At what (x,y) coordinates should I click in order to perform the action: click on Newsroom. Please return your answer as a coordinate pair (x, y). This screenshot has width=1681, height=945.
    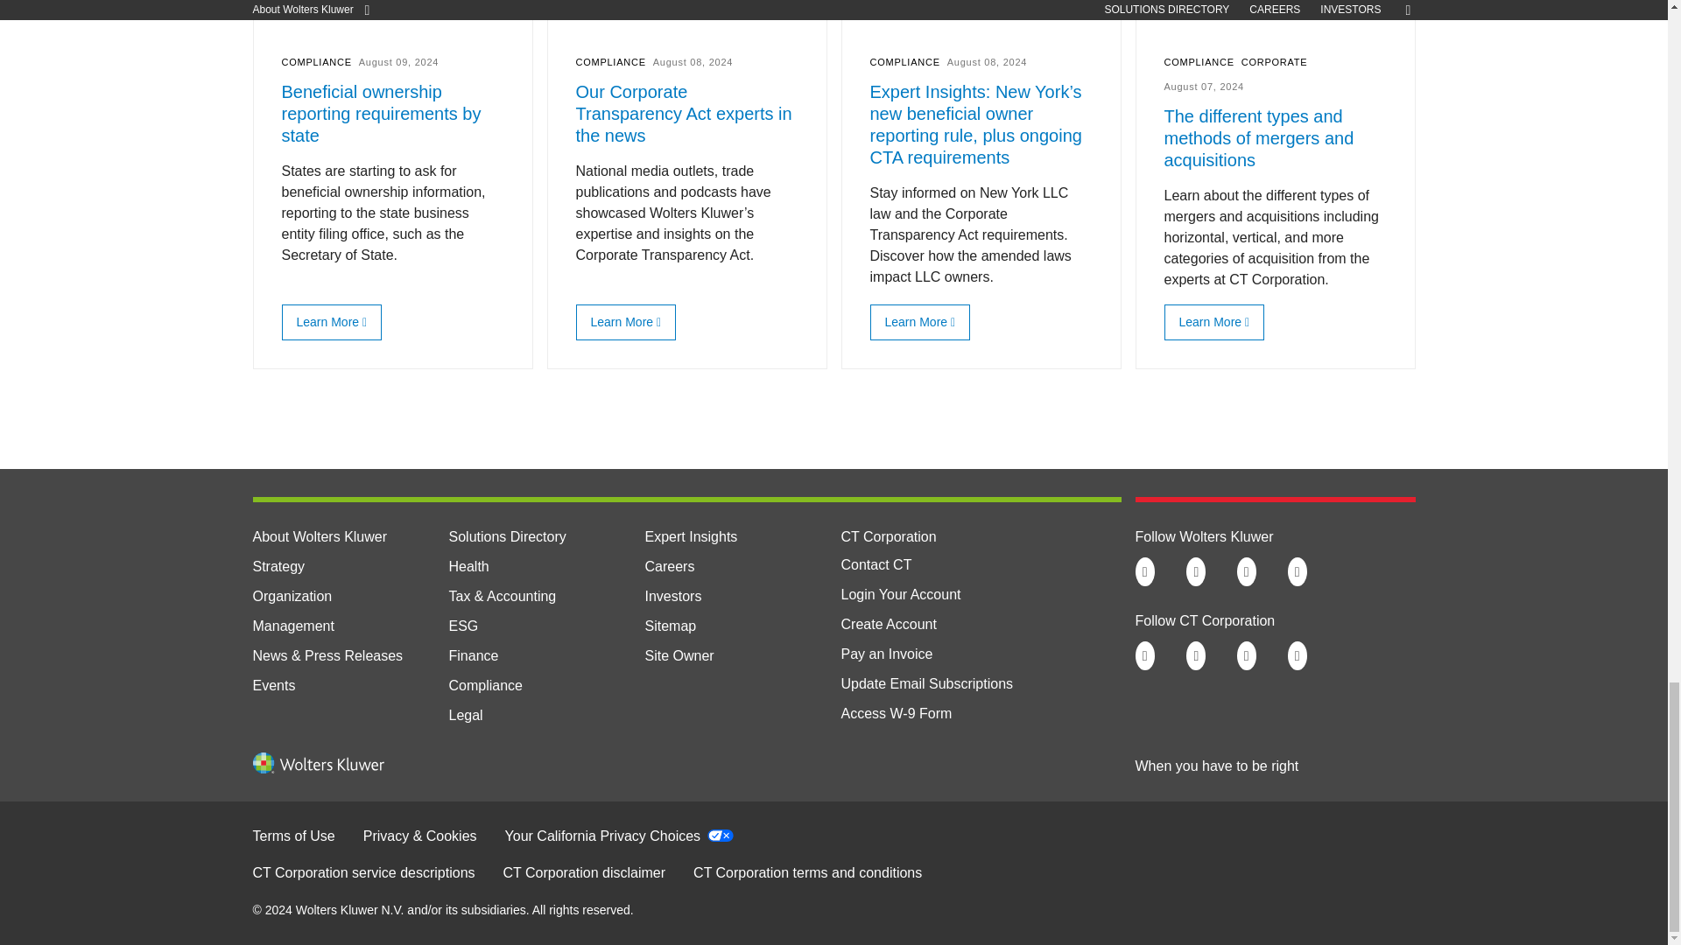
    Looking at the image, I should click on (327, 655).